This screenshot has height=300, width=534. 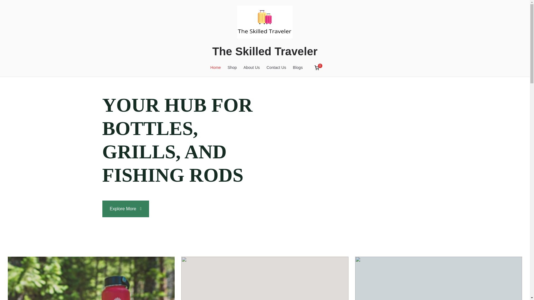 What do you see at coordinates (232, 67) in the screenshot?
I see `Shop` at bounding box center [232, 67].